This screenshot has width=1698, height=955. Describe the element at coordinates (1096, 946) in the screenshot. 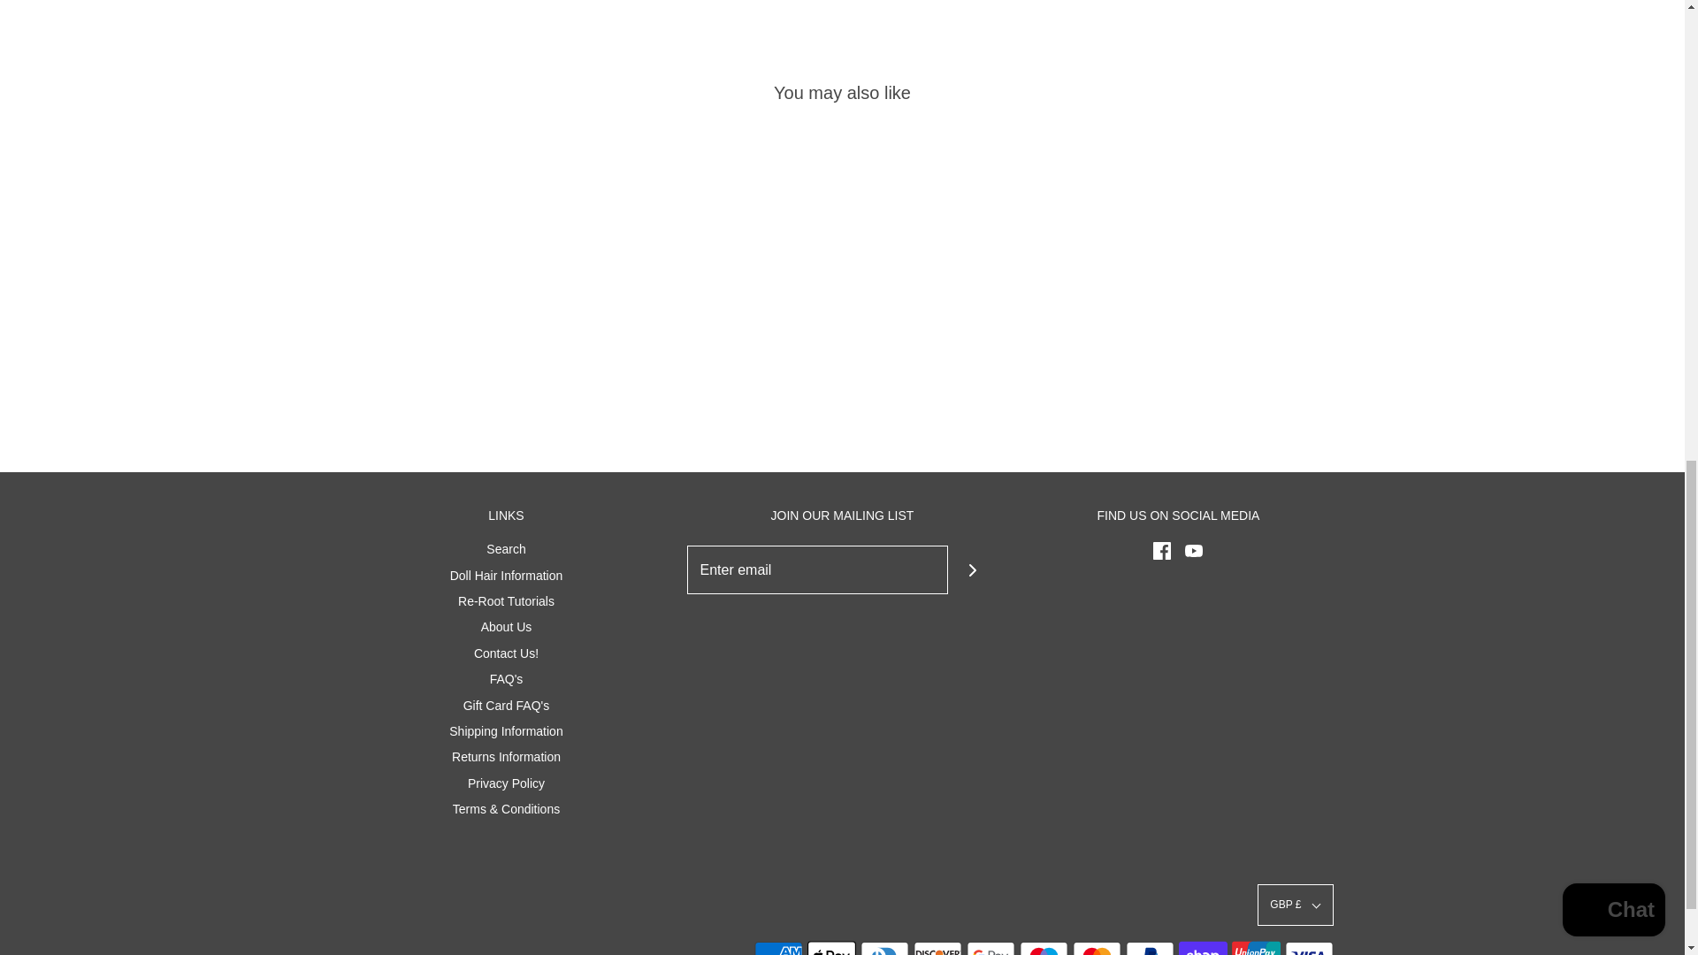

I see `Mastercard` at that location.